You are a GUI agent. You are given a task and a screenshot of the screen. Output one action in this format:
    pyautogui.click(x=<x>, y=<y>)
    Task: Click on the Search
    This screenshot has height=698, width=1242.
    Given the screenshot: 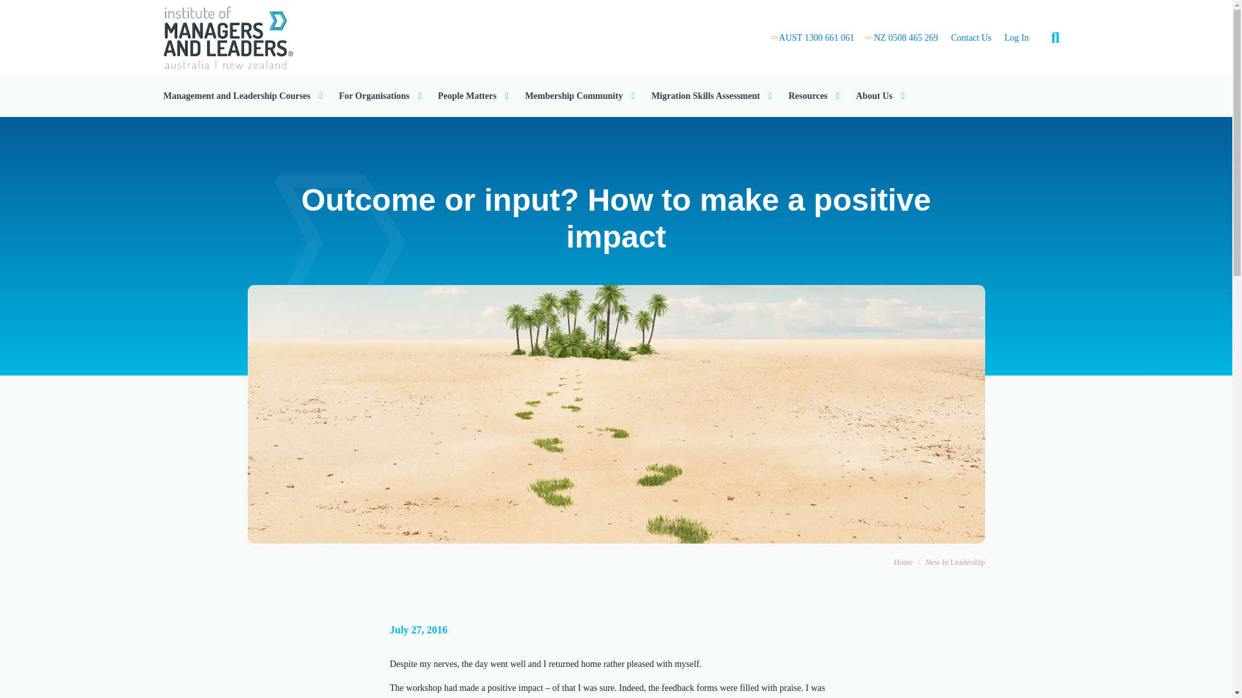 What is the action you would take?
    pyautogui.click(x=1190, y=37)
    